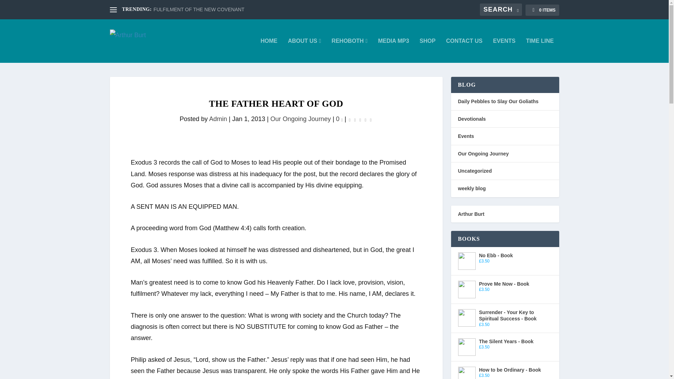 This screenshot has height=379, width=674. Describe the element at coordinates (218, 119) in the screenshot. I see `Posts by Admin` at that location.